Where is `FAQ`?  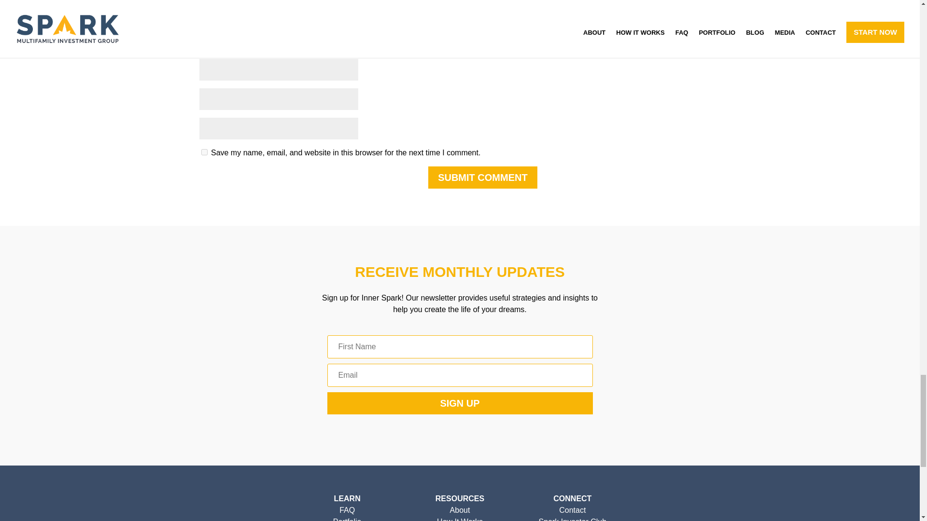
FAQ is located at coordinates (347, 509).